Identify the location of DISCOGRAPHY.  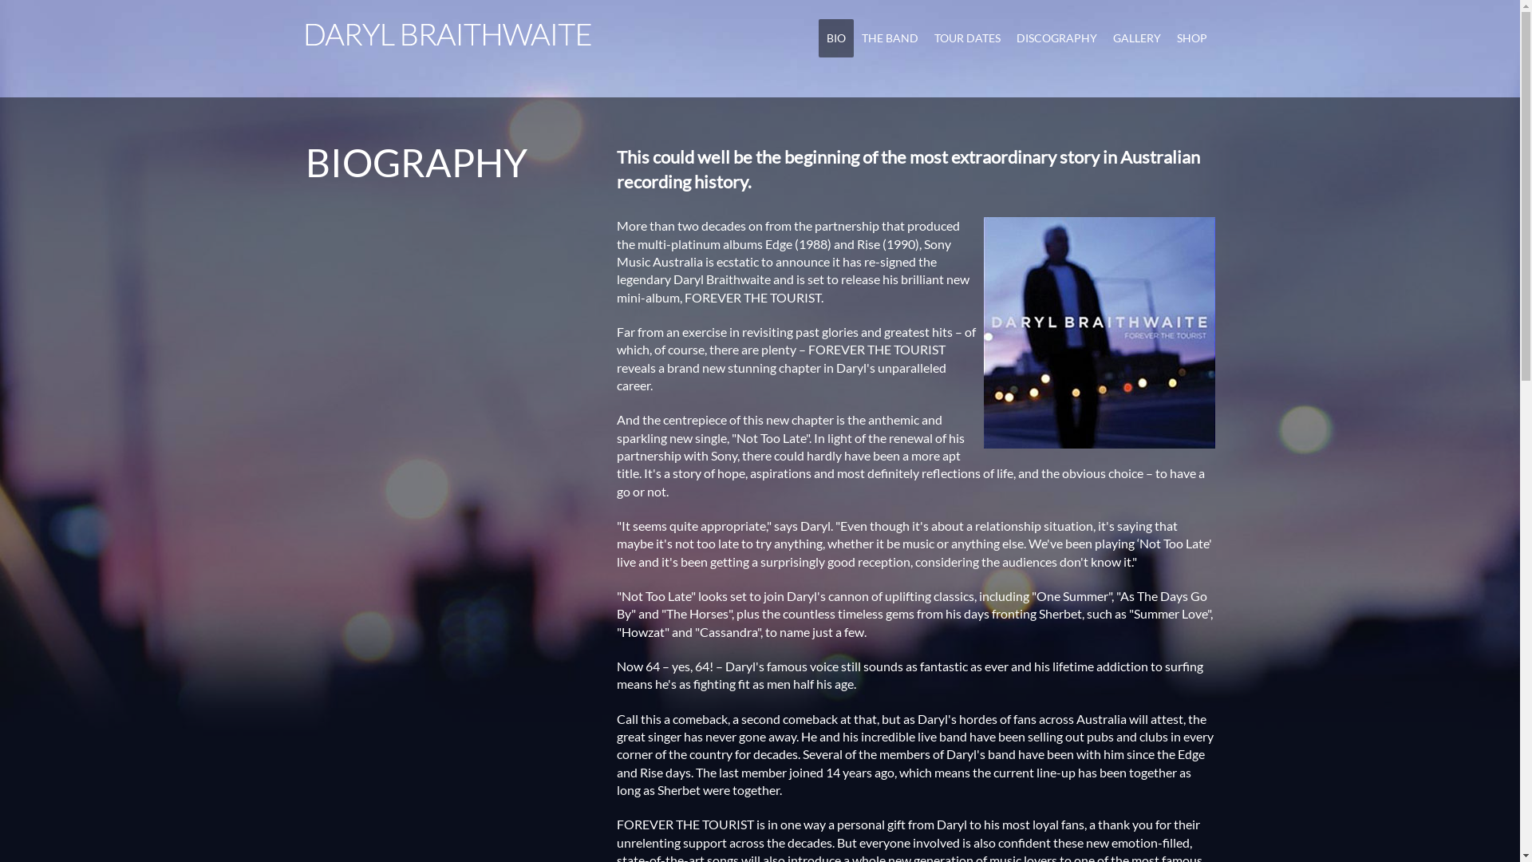
(1056, 38).